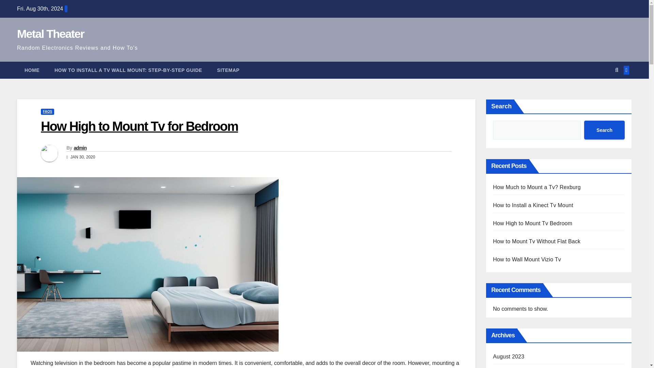 Image resolution: width=654 pixels, height=368 pixels. Describe the element at coordinates (32, 70) in the screenshot. I see `Home` at that location.